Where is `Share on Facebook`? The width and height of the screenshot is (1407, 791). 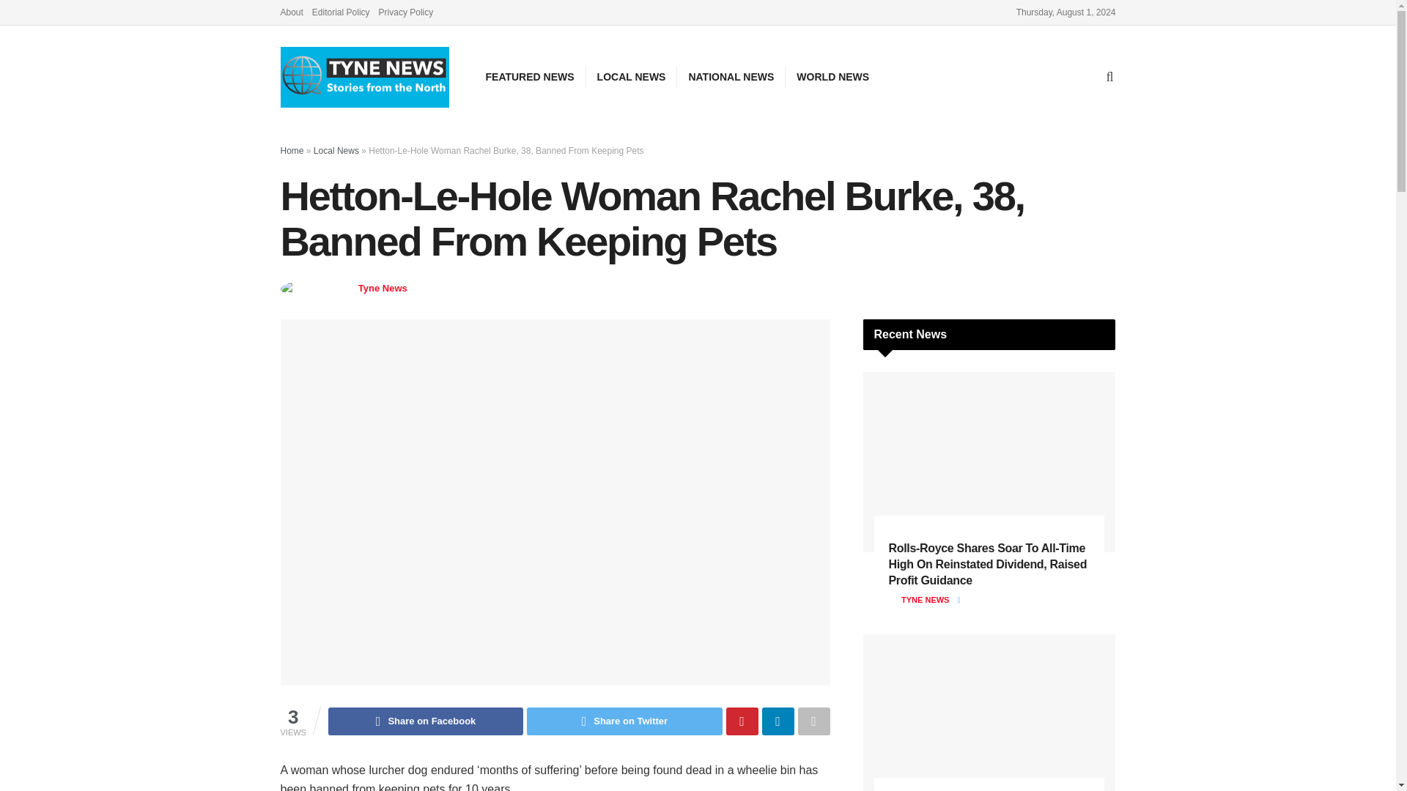 Share on Facebook is located at coordinates (425, 721).